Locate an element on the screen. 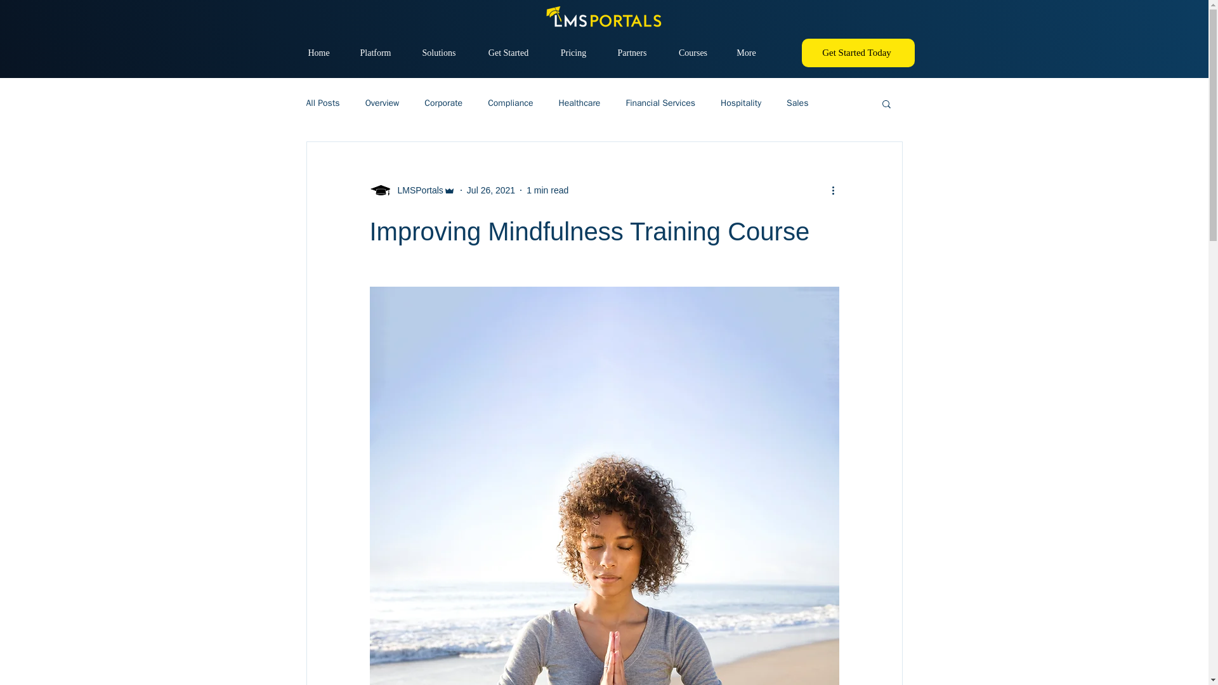 This screenshot has width=1218, height=685. Pricing is located at coordinates (573, 53).